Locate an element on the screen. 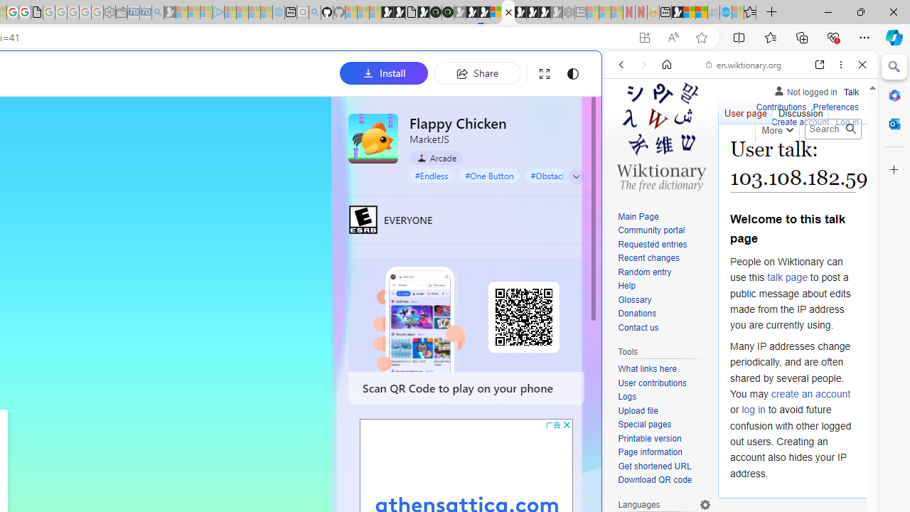 The width and height of the screenshot is (910, 512). Wiktionary is located at coordinates (735, 476).